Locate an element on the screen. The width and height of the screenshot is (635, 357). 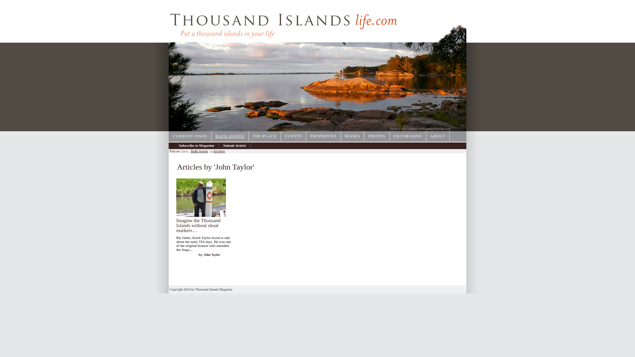
Archive is located at coordinates (185, 151).